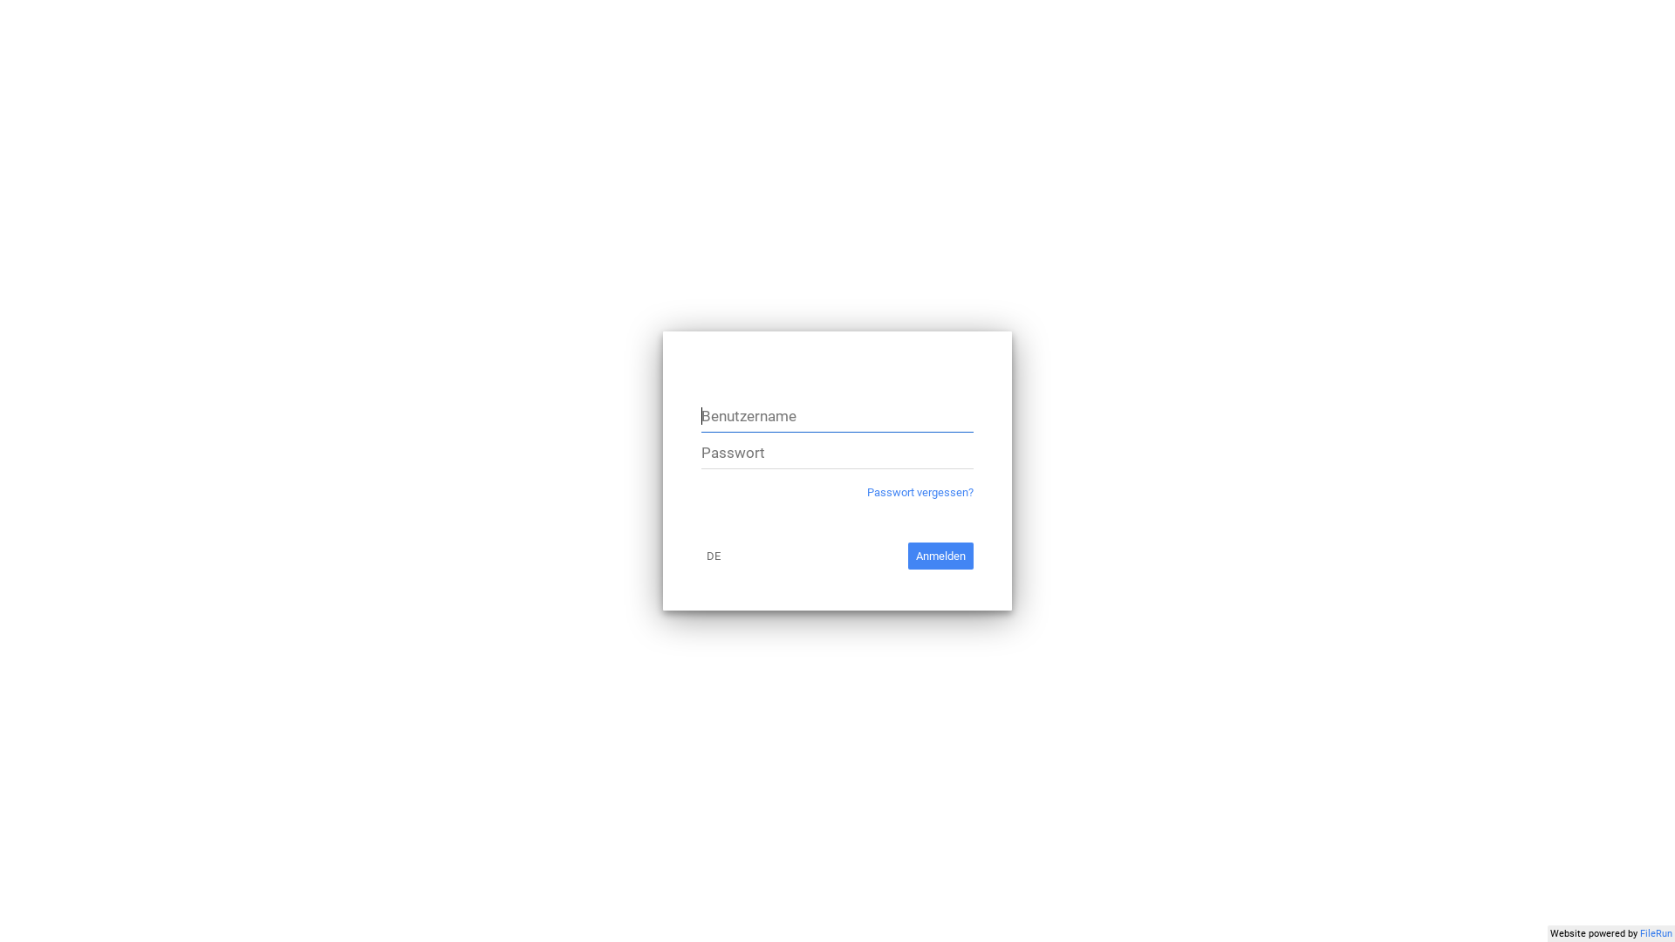  Describe the element at coordinates (663, 331) in the screenshot. I see ` ` at that location.